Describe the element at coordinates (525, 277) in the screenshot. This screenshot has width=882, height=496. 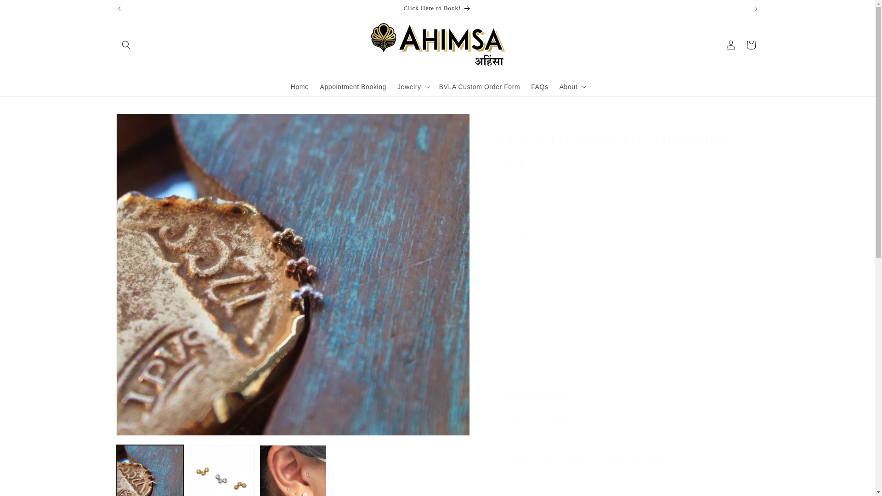
I see `1` at that location.